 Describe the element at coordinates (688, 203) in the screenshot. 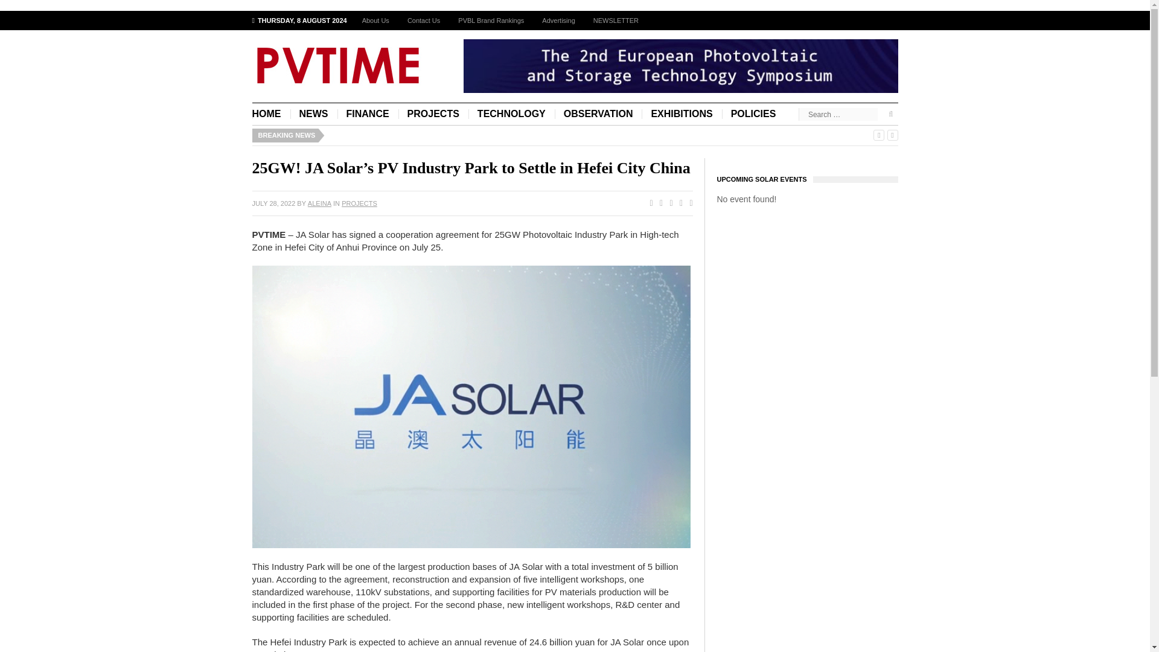

I see `LinkedIn` at that location.